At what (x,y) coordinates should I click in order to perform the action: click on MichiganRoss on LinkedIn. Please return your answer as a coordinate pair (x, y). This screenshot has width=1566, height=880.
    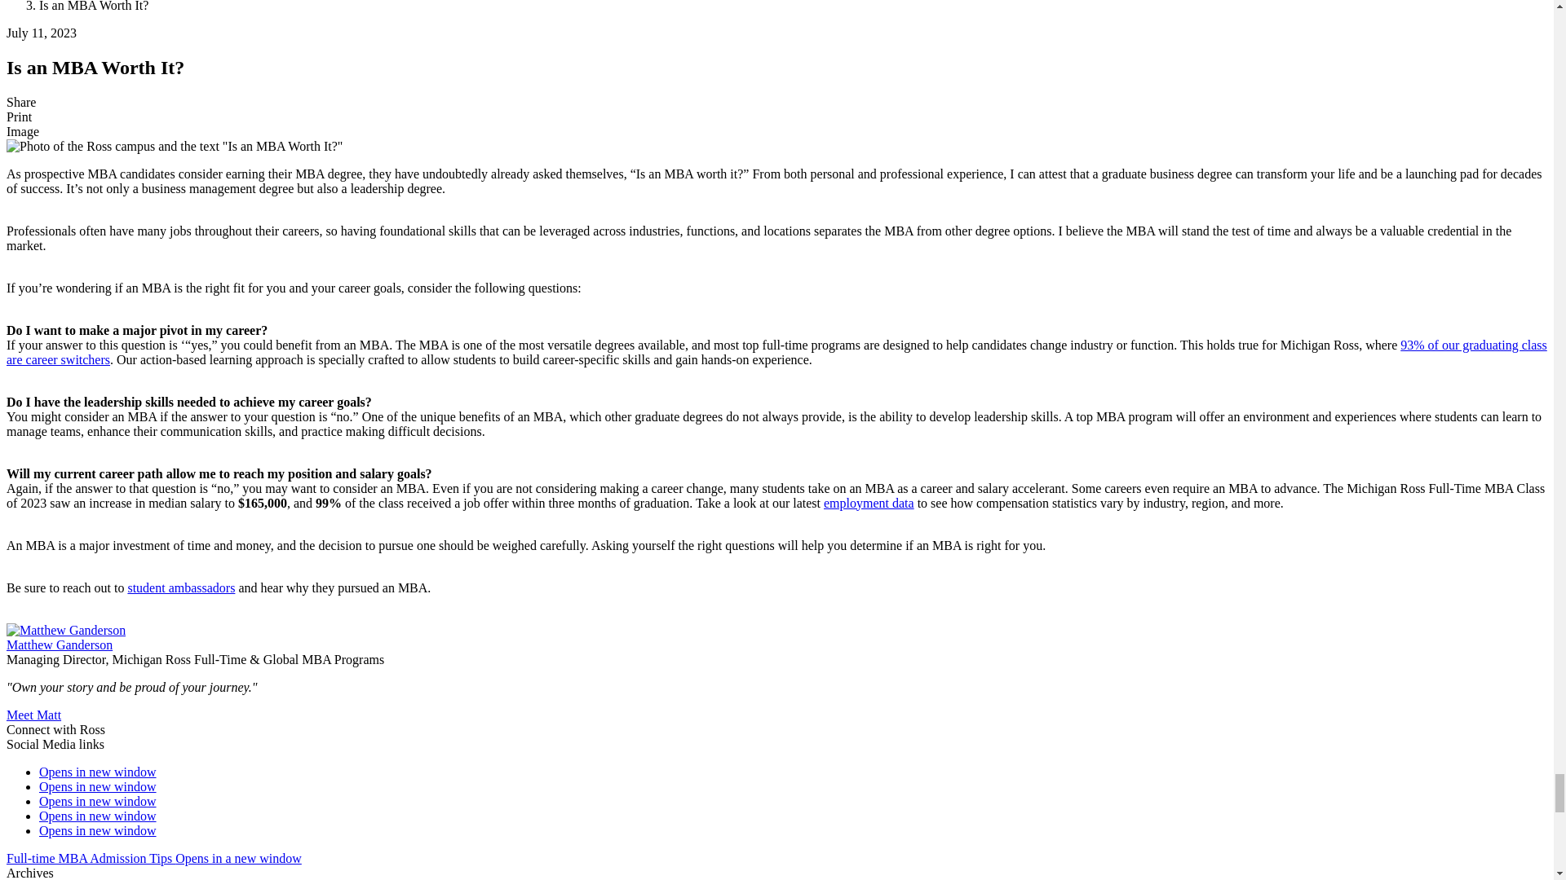
    Looking at the image, I should click on (98, 802).